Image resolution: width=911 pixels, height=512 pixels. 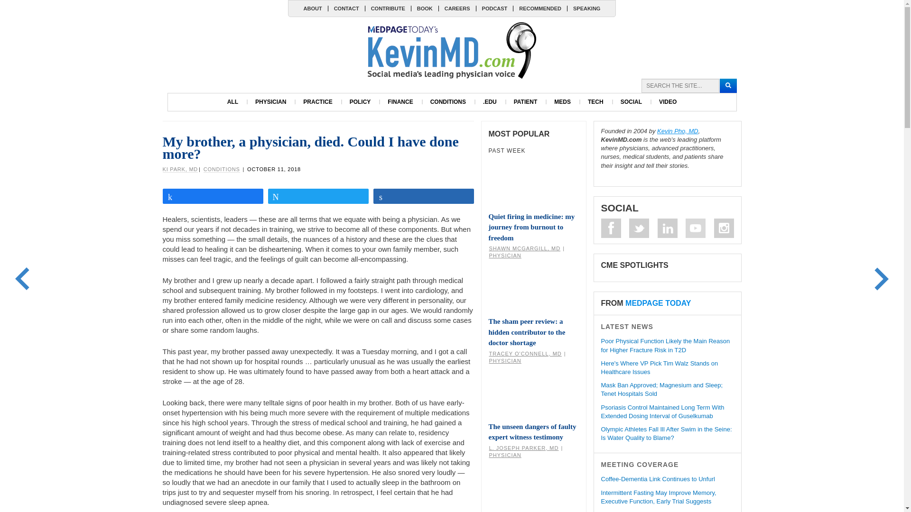 What do you see at coordinates (270, 102) in the screenshot?
I see `PHYSICIAN` at bounding box center [270, 102].